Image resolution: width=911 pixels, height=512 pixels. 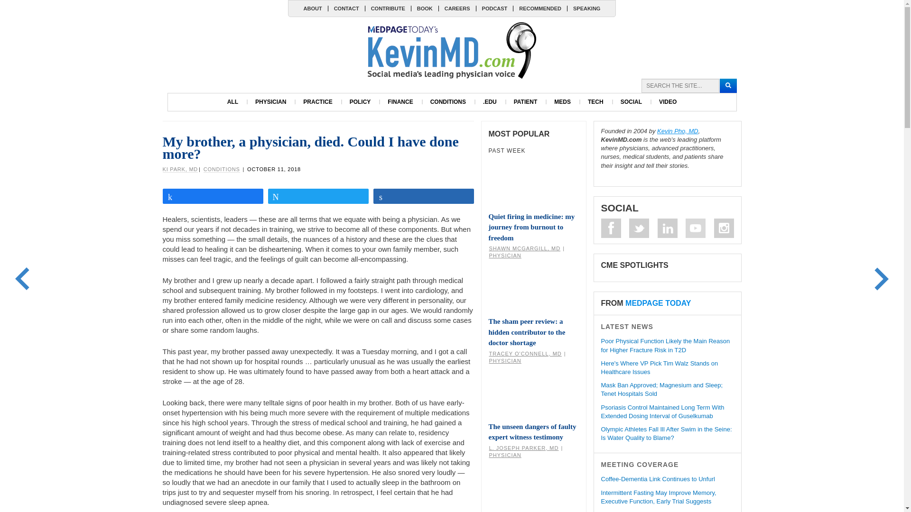 What do you see at coordinates (270, 102) in the screenshot?
I see `PHYSICIAN` at bounding box center [270, 102].